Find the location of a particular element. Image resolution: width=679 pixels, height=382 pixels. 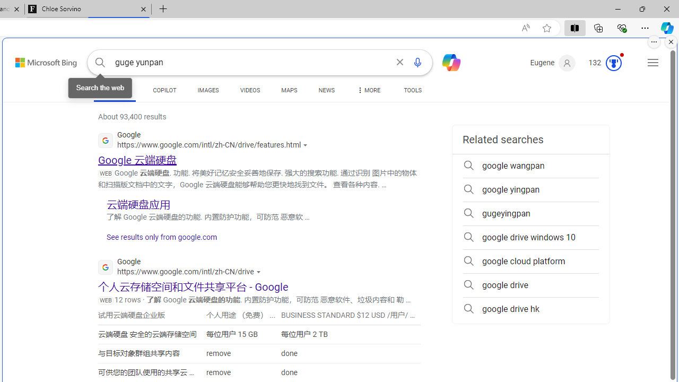

google drive is located at coordinates (530, 285).